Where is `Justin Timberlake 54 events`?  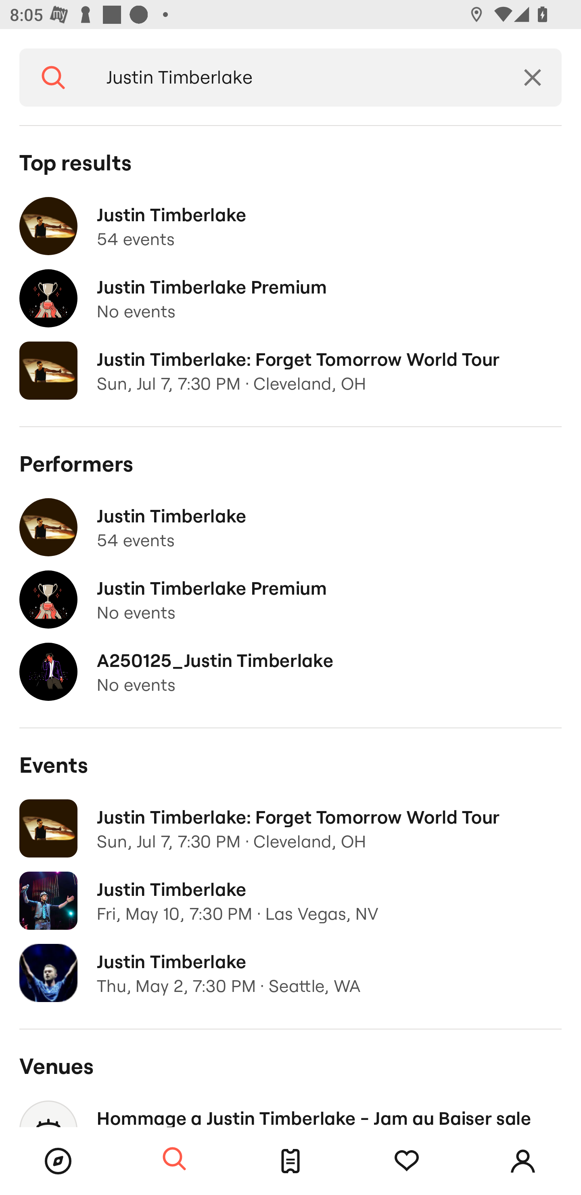 Justin Timberlake 54 events is located at coordinates (290, 527).